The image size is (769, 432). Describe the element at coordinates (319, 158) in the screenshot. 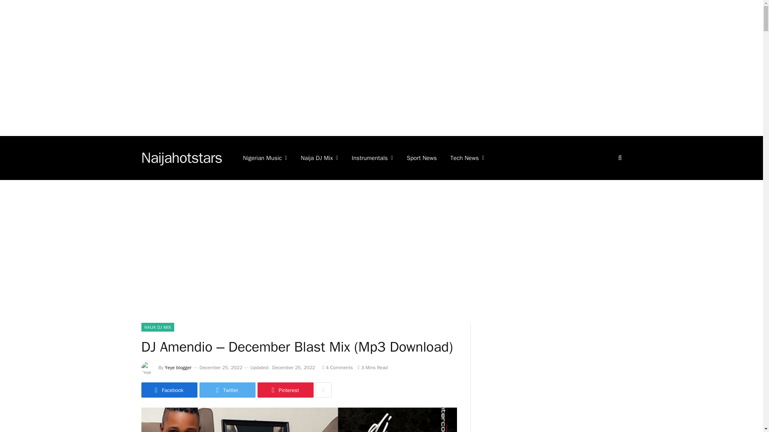

I see `Naija DJ Mix` at that location.